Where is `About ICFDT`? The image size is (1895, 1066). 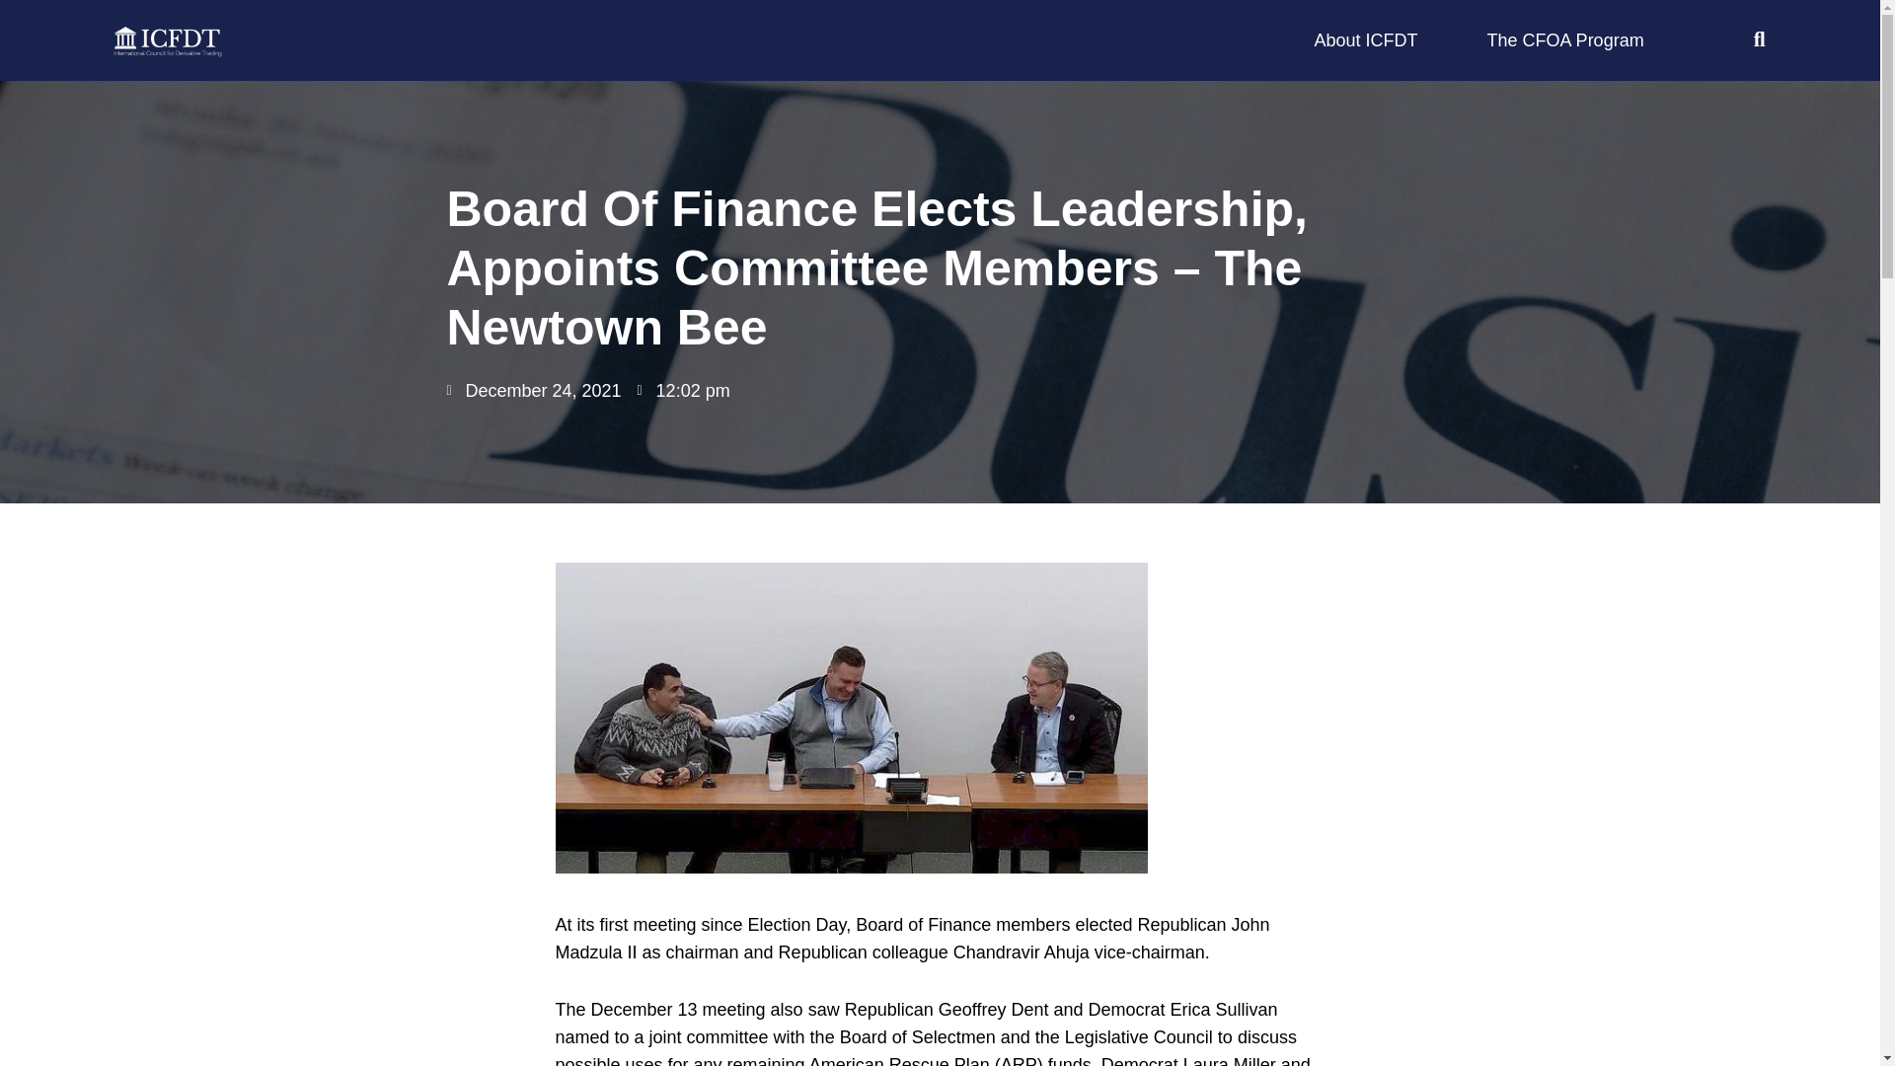
About ICFDT is located at coordinates (1366, 40).